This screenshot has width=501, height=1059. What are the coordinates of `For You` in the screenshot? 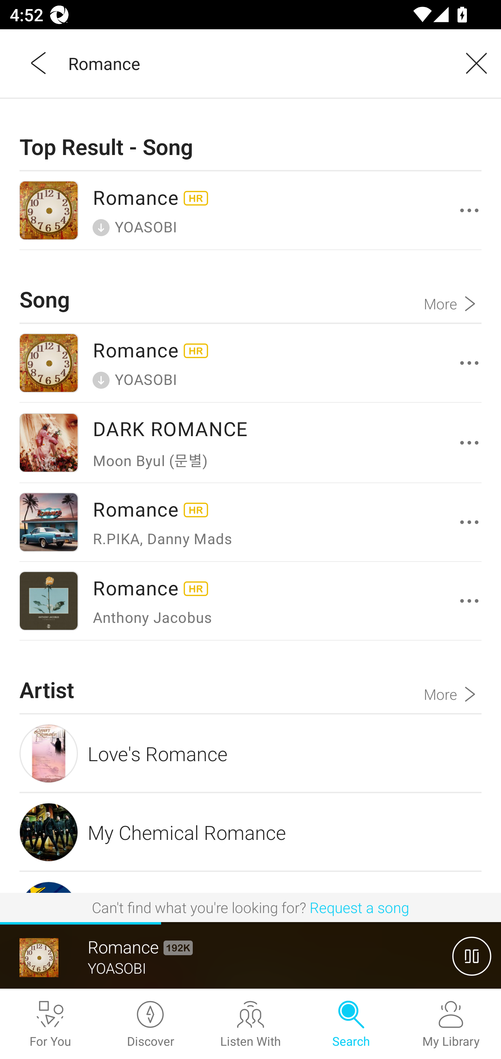 It's located at (50, 1025).